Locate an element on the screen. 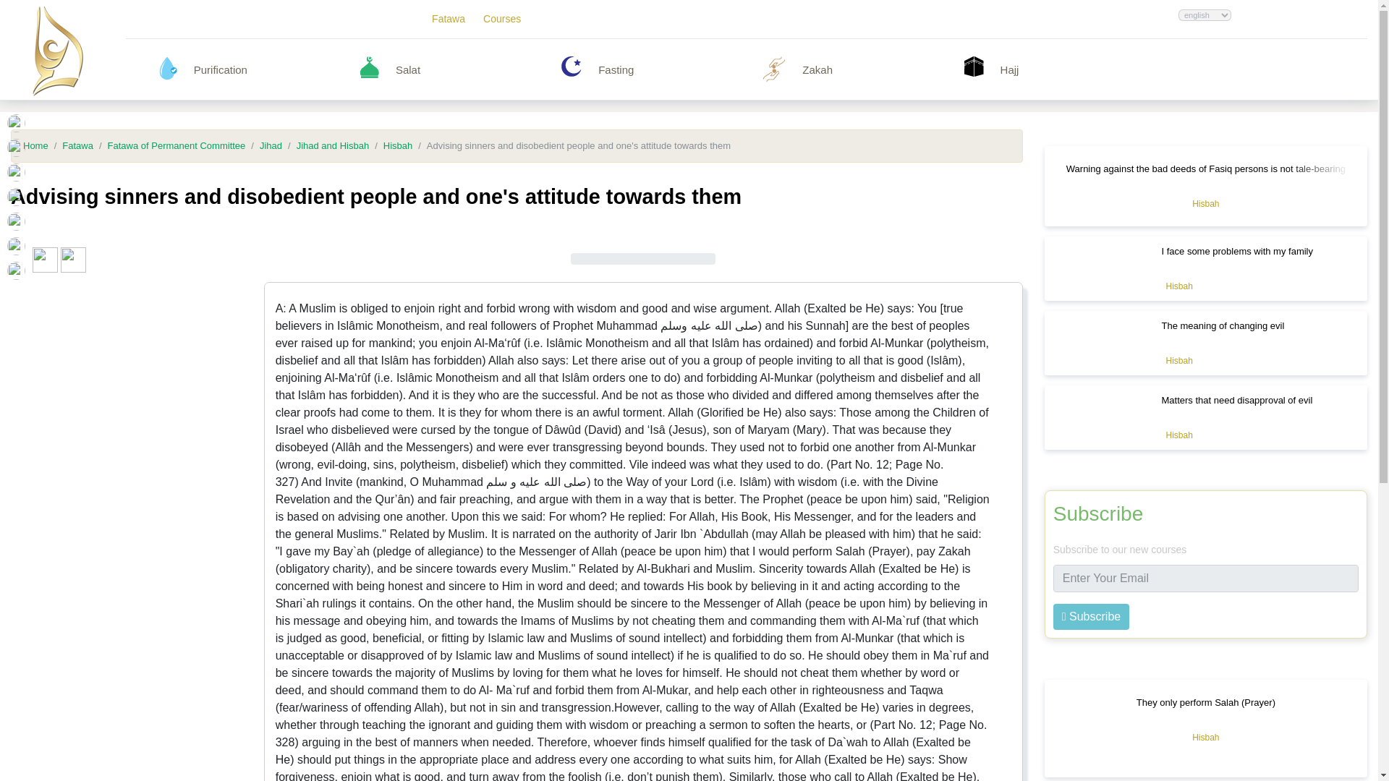 The height and width of the screenshot is (781, 1389). Home is located at coordinates (36, 146).